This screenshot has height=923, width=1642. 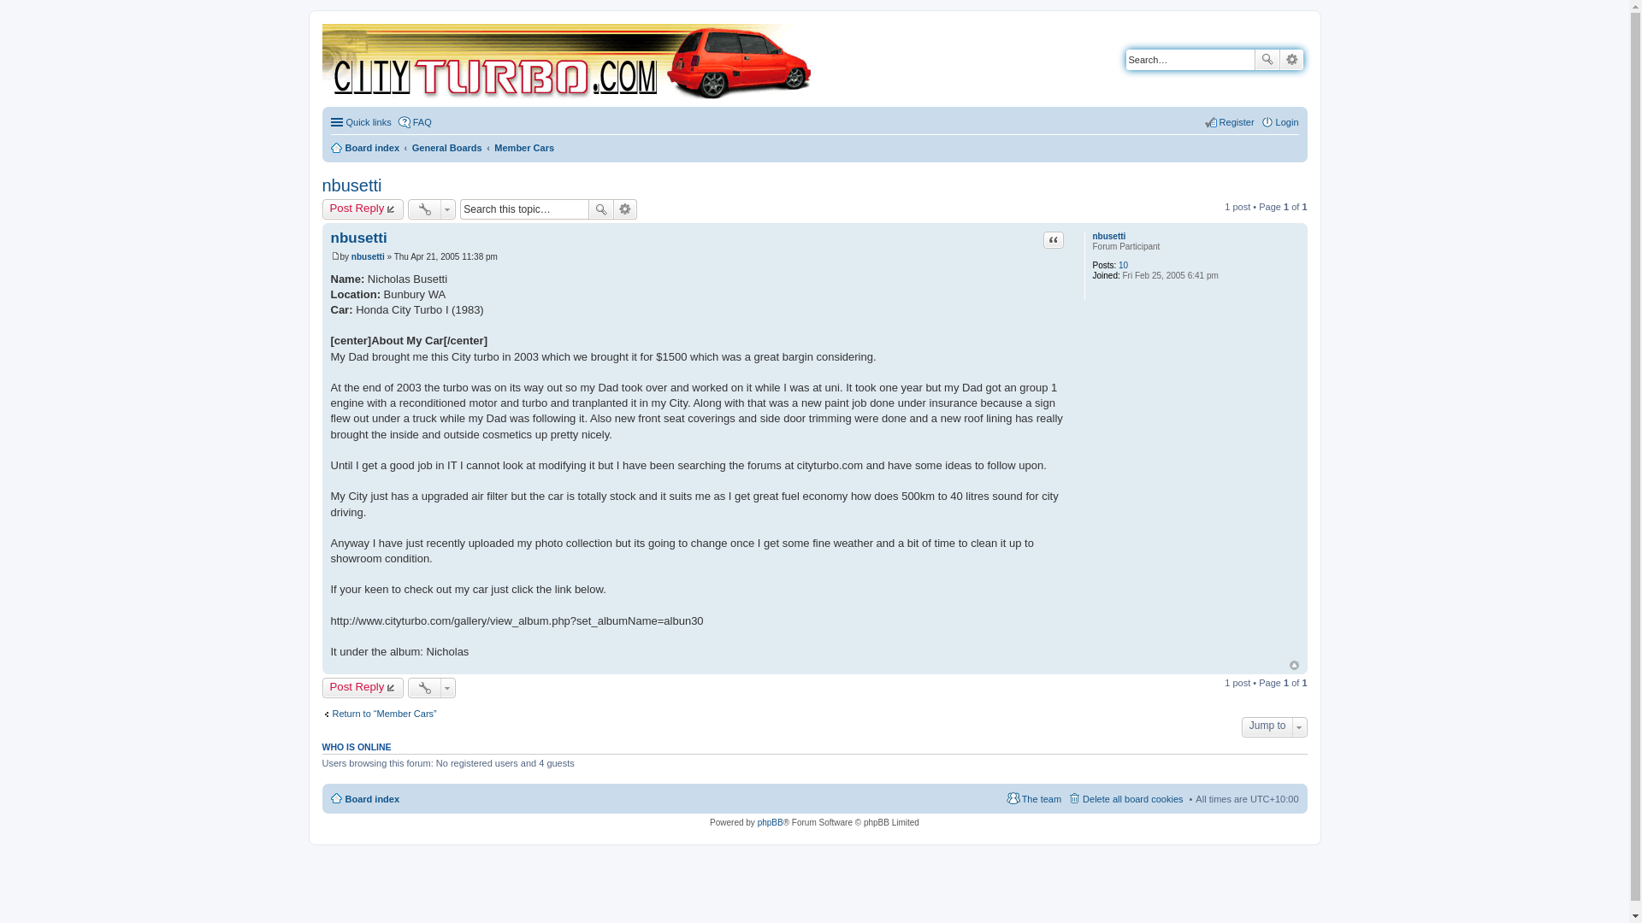 What do you see at coordinates (1108, 236) in the screenshot?
I see `nbusetti` at bounding box center [1108, 236].